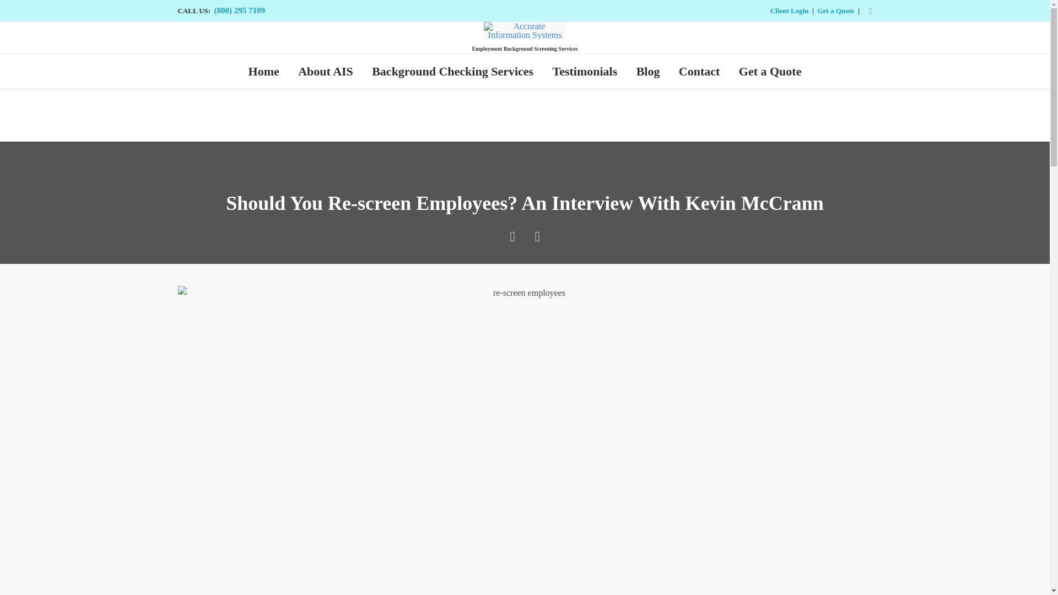 The image size is (1058, 595). What do you see at coordinates (453, 71) in the screenshot?
I see `Background Checking Services` at bounding box center [453, 71].